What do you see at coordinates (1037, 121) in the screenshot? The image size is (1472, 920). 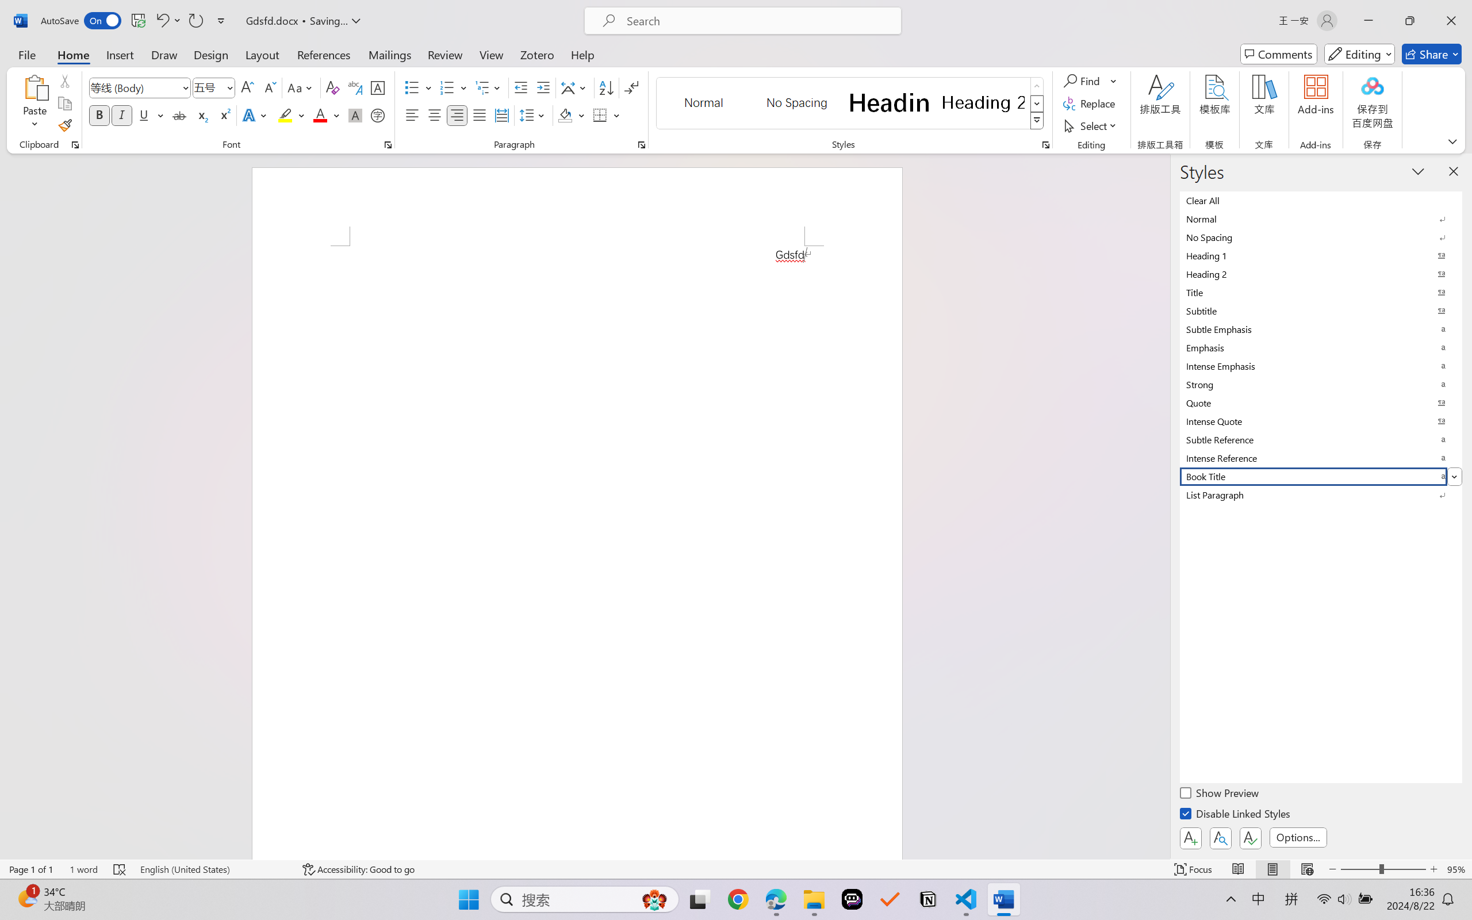 I see `Styles` at bounding box center [1037, 121].